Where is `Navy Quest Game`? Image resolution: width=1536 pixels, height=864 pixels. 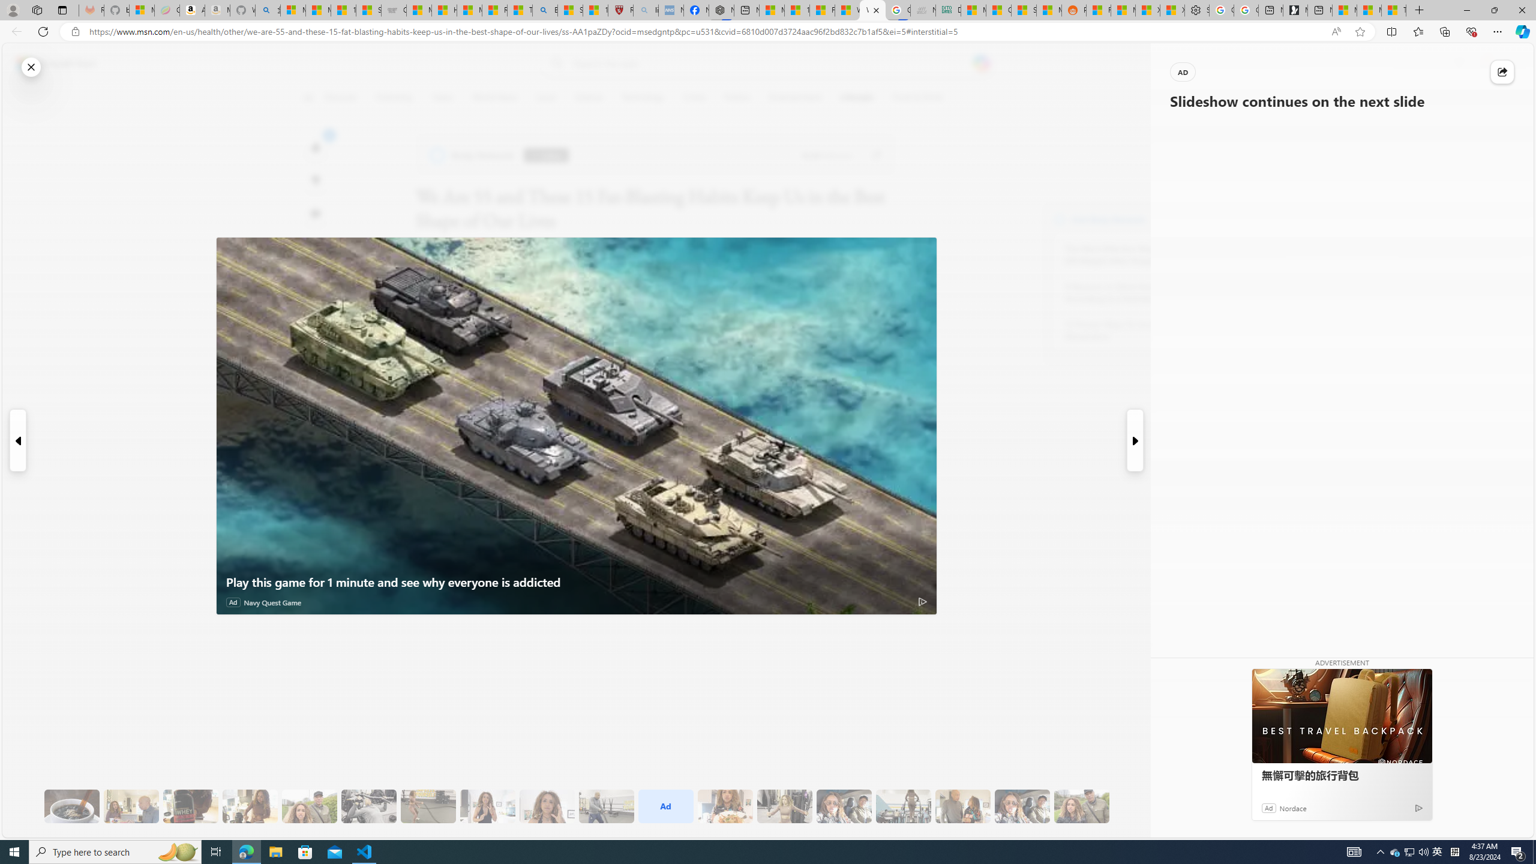 Navy Quest Game is located at coordinates (272, 602).